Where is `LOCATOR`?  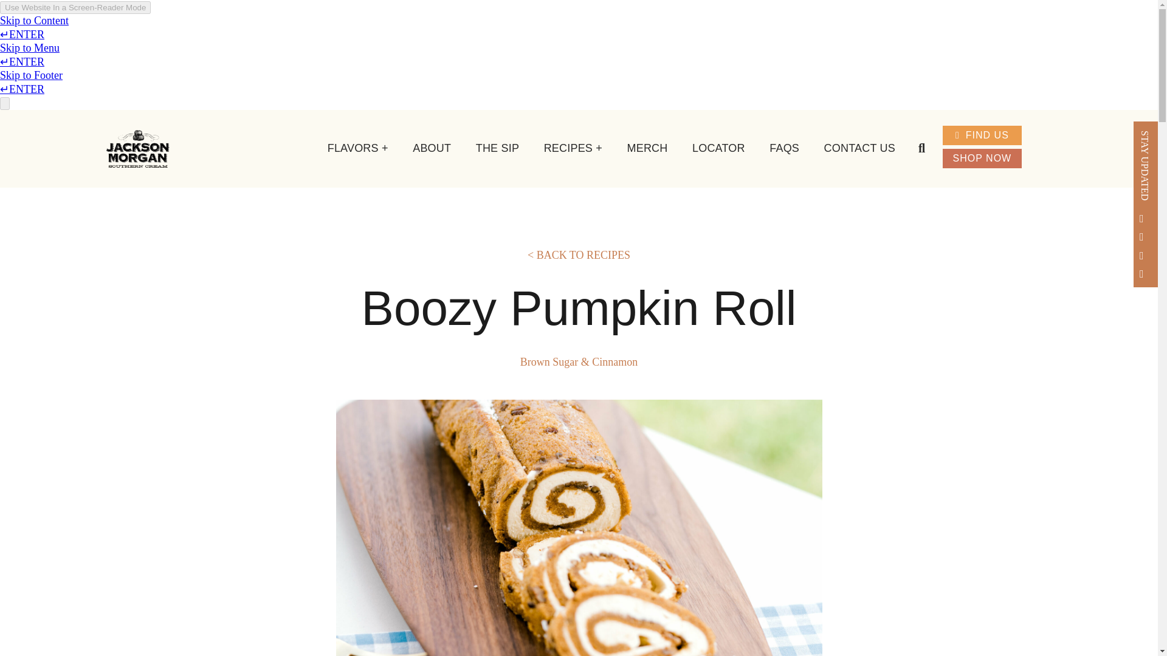 LOCATOR is located at coordinates (718, 148).